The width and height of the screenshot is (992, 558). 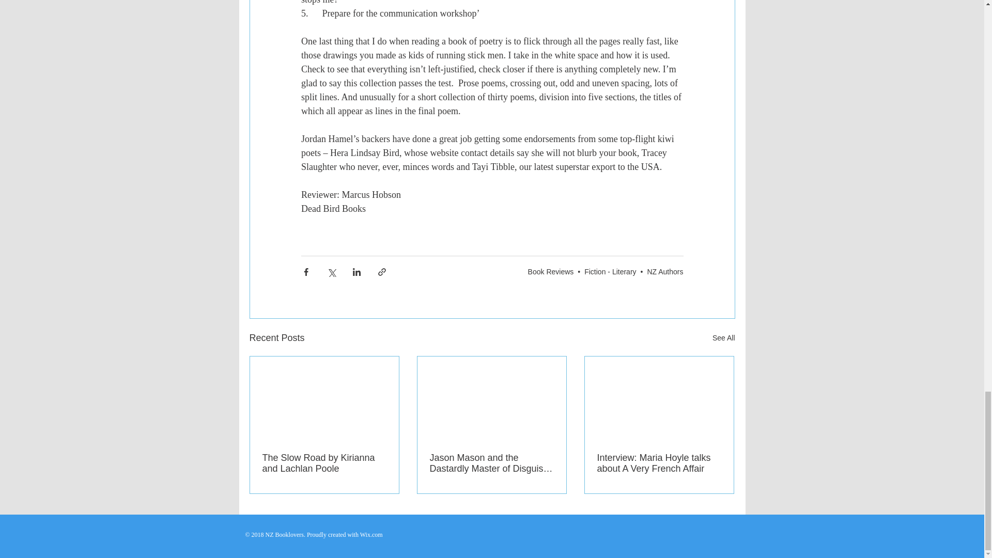 I want to click on NZ Authors, so click(x=664, y=271).